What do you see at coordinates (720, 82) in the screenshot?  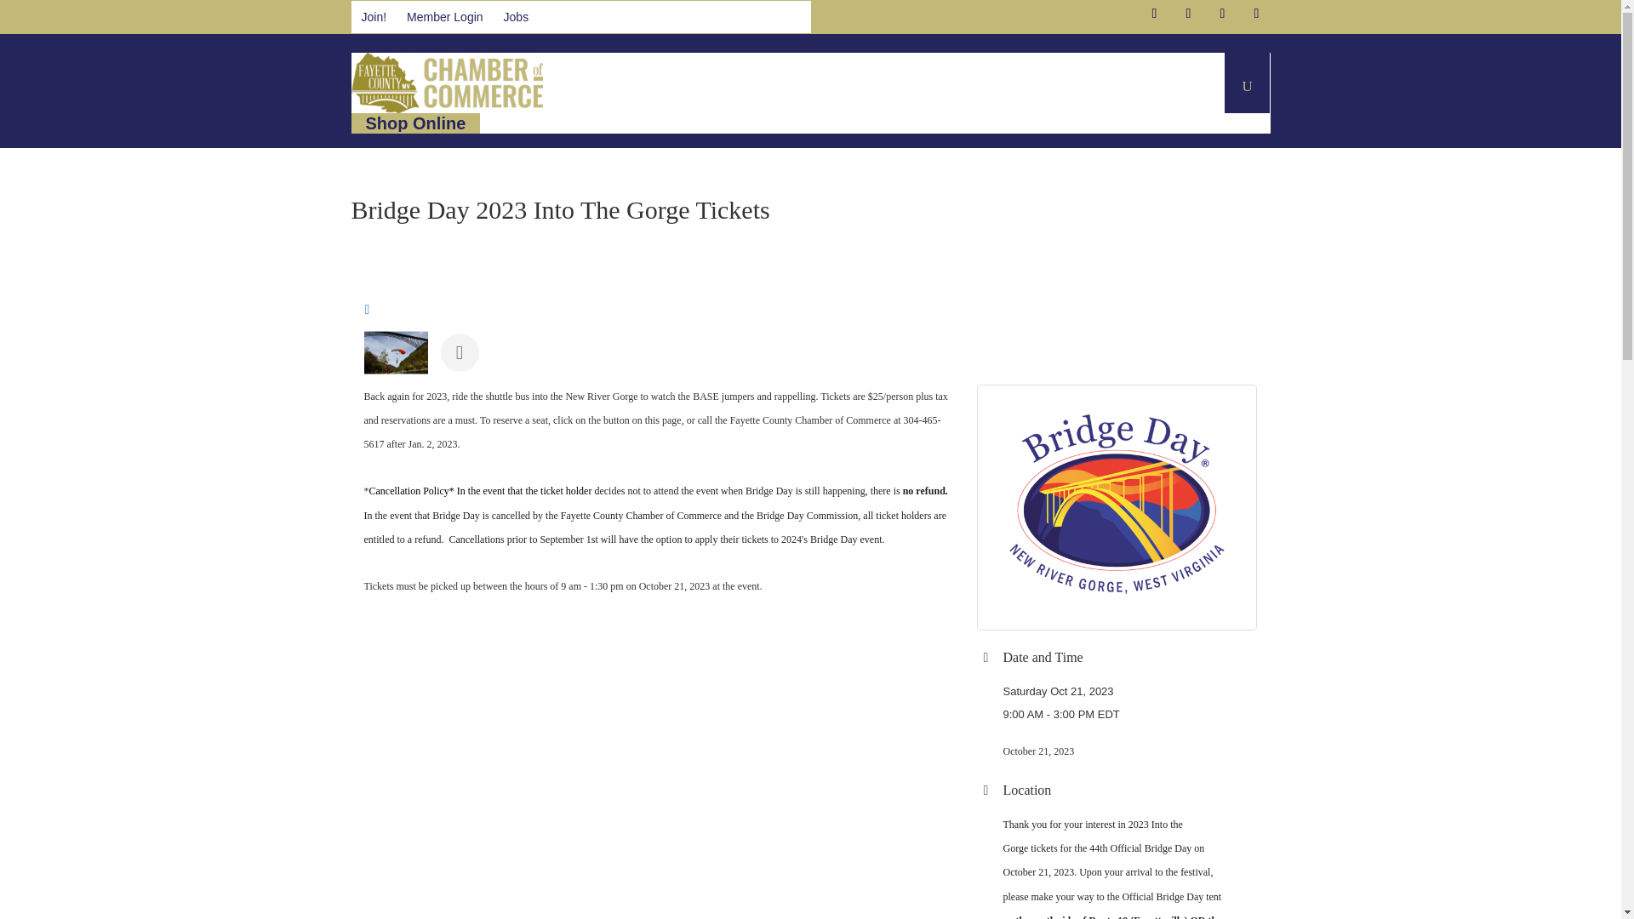 I see `Events` at bounding box center [720, 82].